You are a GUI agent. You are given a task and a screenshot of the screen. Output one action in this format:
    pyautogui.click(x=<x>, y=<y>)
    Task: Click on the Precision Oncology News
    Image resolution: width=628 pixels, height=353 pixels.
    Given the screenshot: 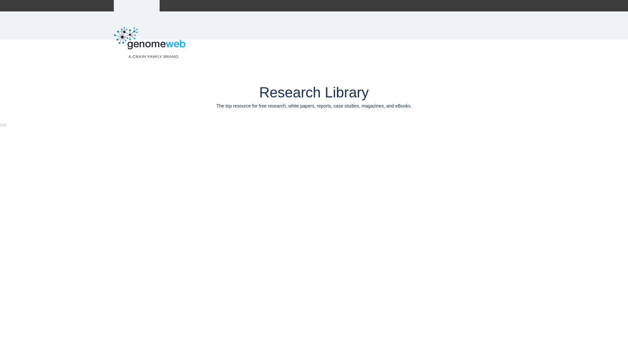 What is the action you would take?
    pyautogui.click(x=218, y=6)
    